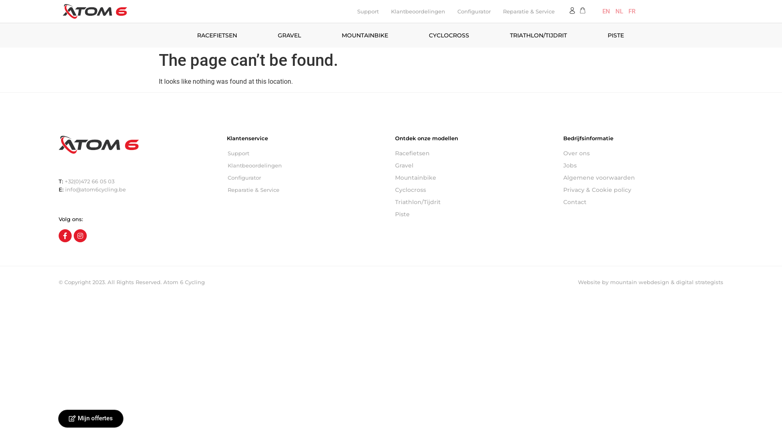 This screenshot has width=782, height=439. Describe the element at coordinates (616, 35) in the screenshot. I see `PISTE` at that location.